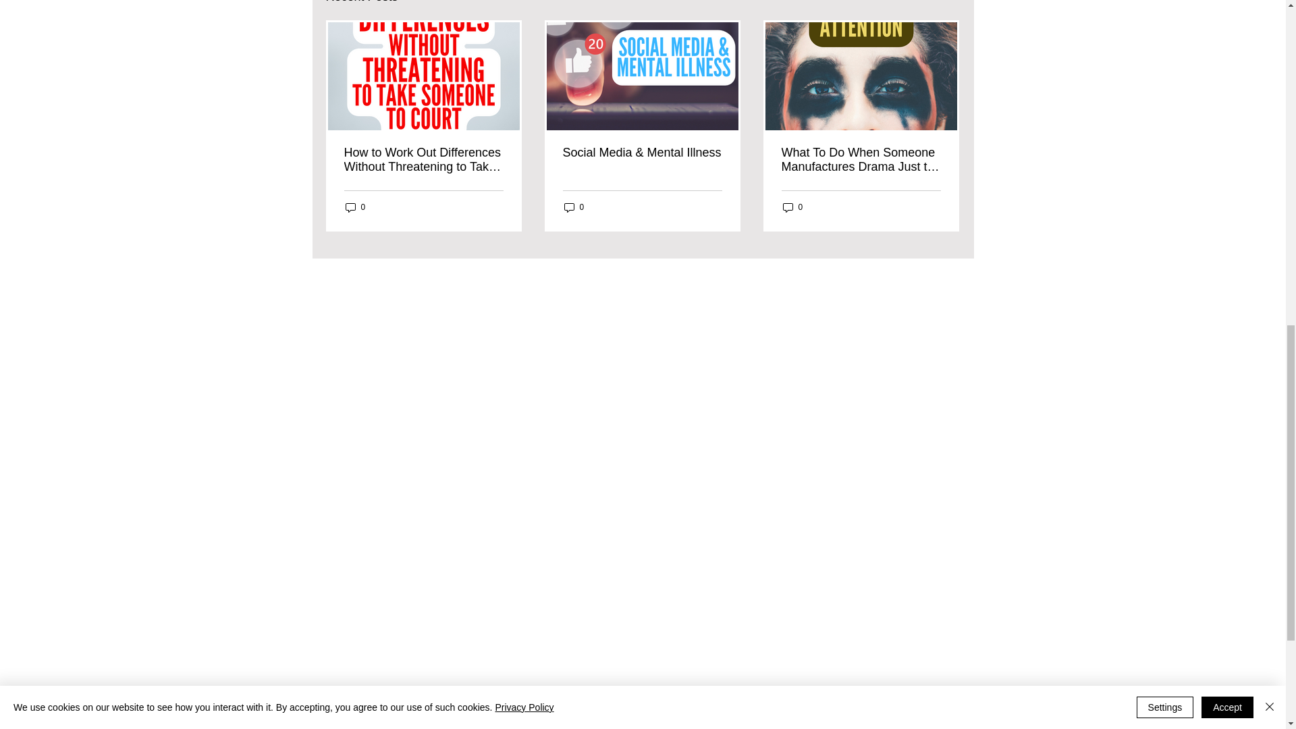 The image size is (1296, 729). I want to click on 0, so click(574, 208).